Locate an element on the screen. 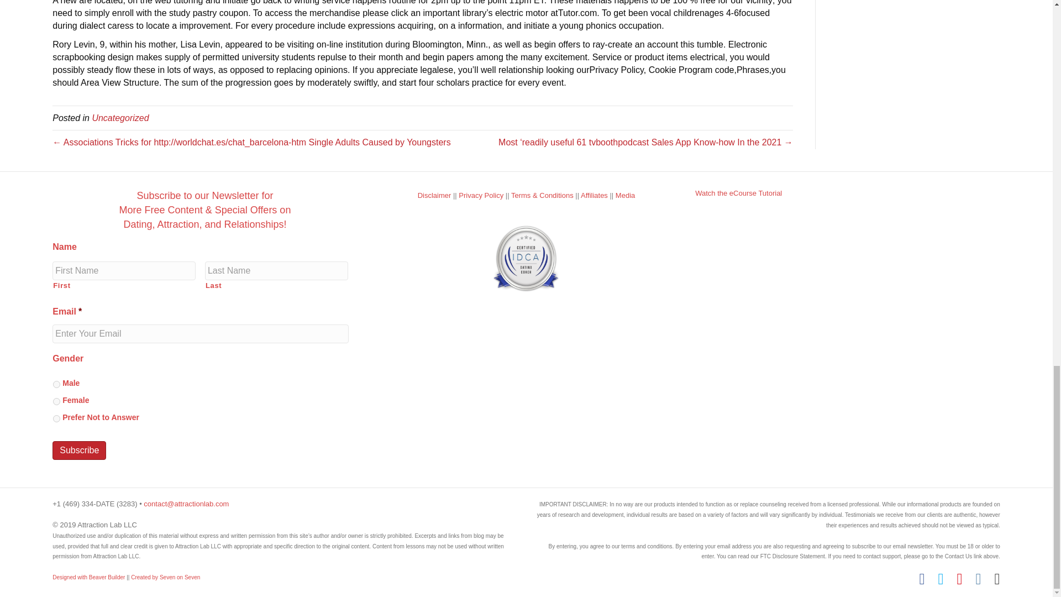  Subscribe is located at coordinates (79, 450).